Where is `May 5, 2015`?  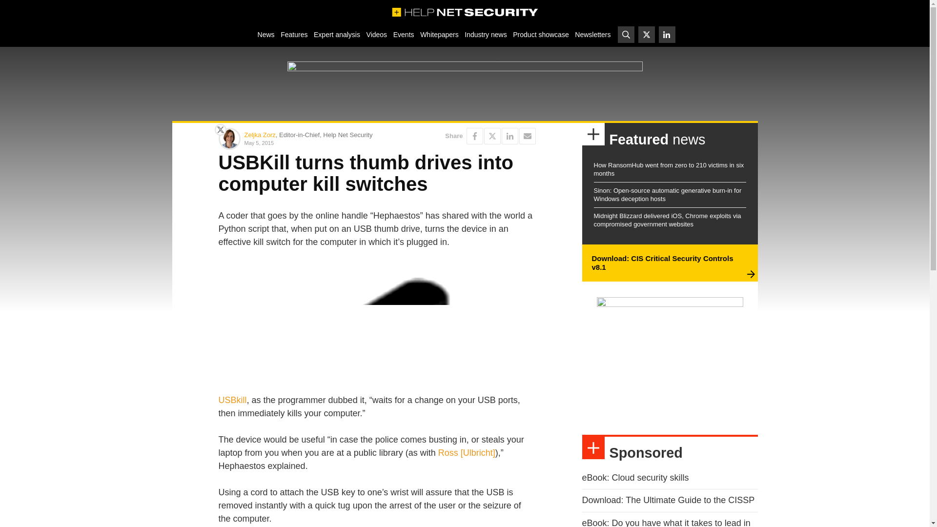
May 5, 2015 is located at coordinates (308, 142).